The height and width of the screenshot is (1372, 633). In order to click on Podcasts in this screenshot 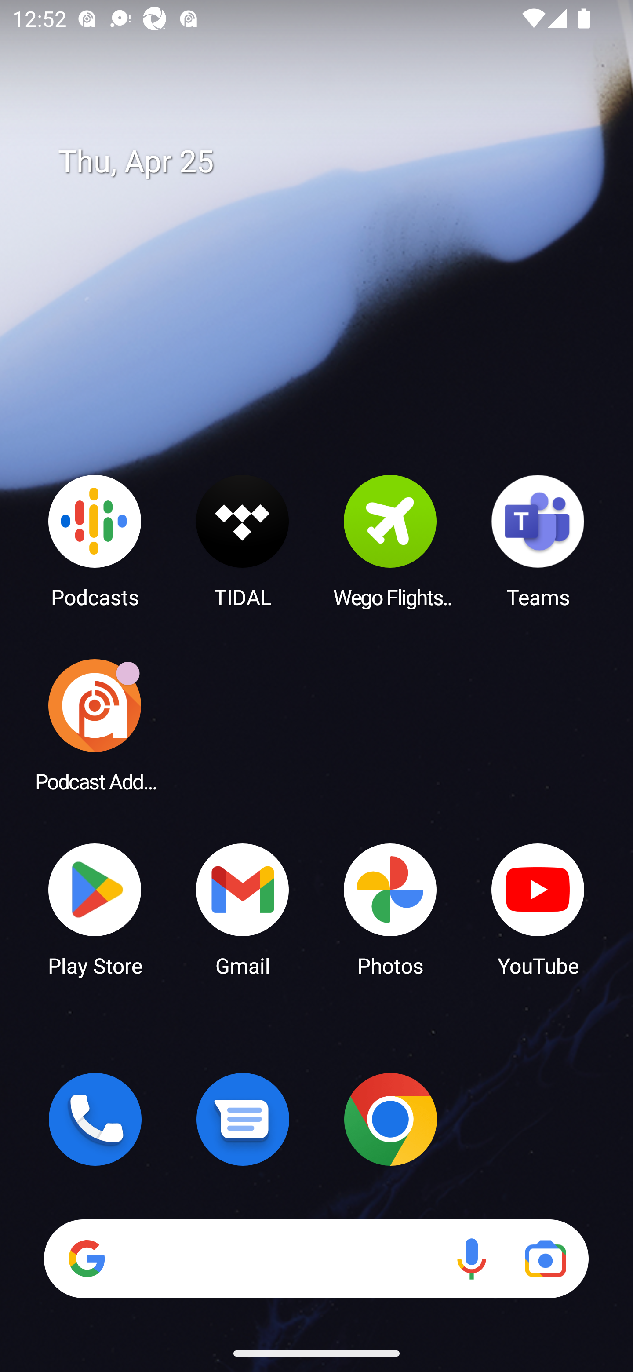, I will do `click(95, 540)`.